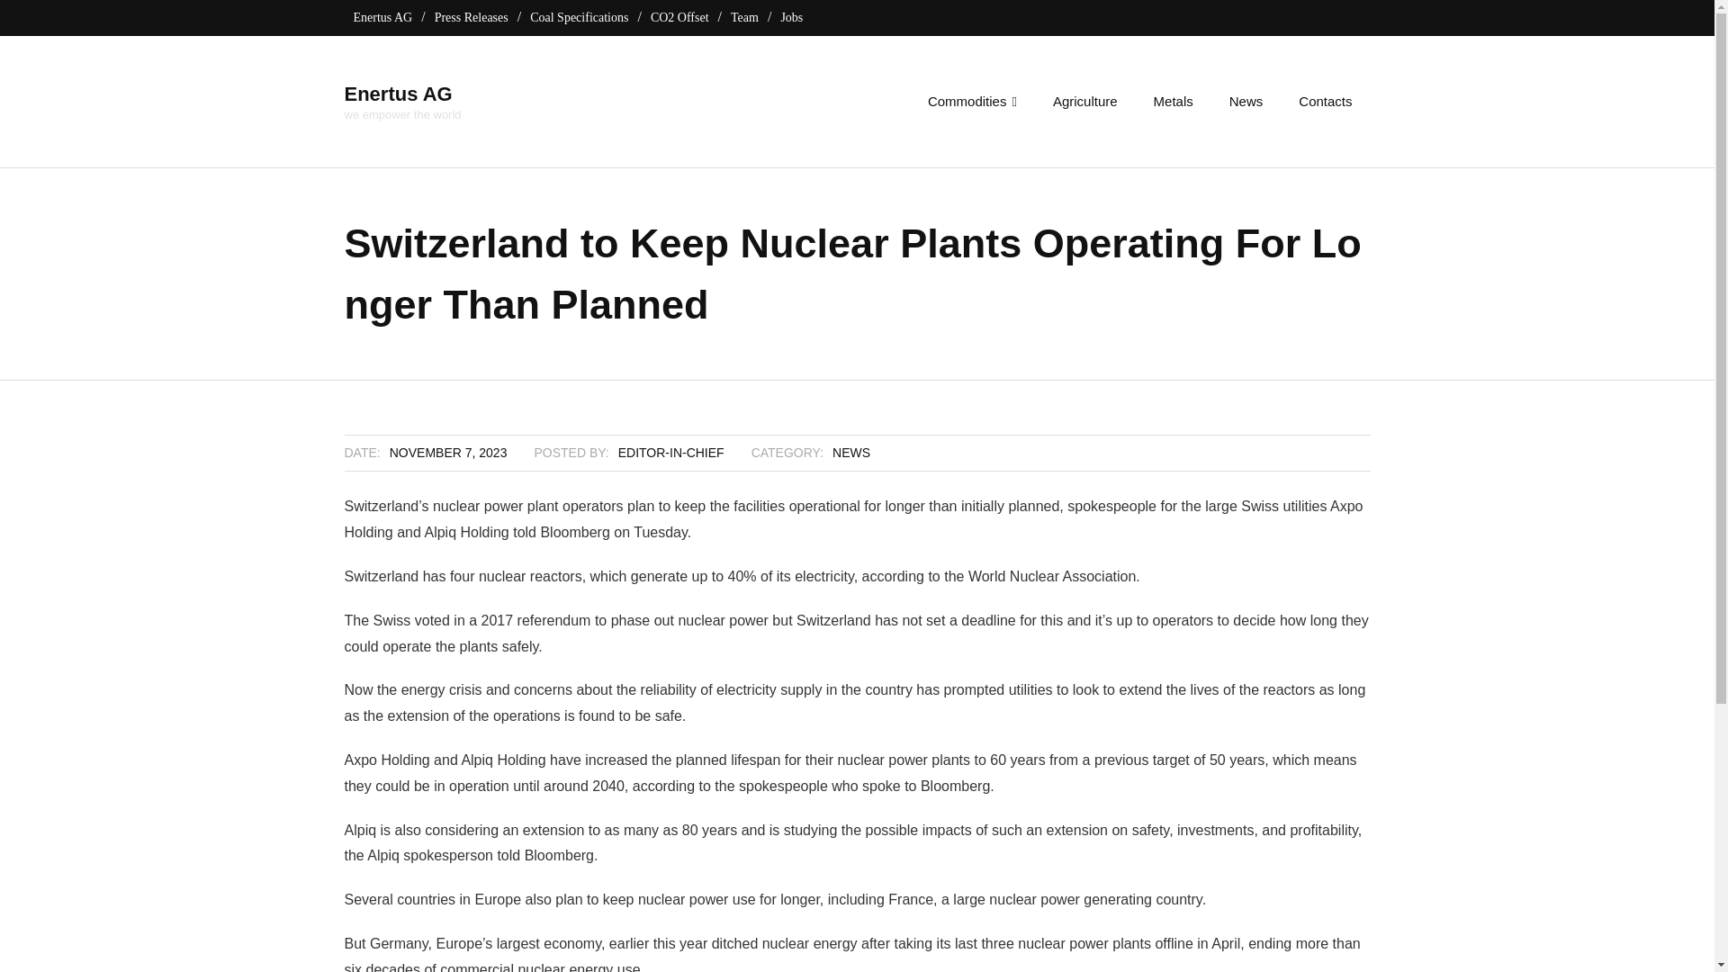 The height and width of the screenshot is (972, 1728). What do you see at coordinates (402, 94) in the screenshot?
I see `View all posts by Editor-in-Chief` at bounding box center [402, 94].